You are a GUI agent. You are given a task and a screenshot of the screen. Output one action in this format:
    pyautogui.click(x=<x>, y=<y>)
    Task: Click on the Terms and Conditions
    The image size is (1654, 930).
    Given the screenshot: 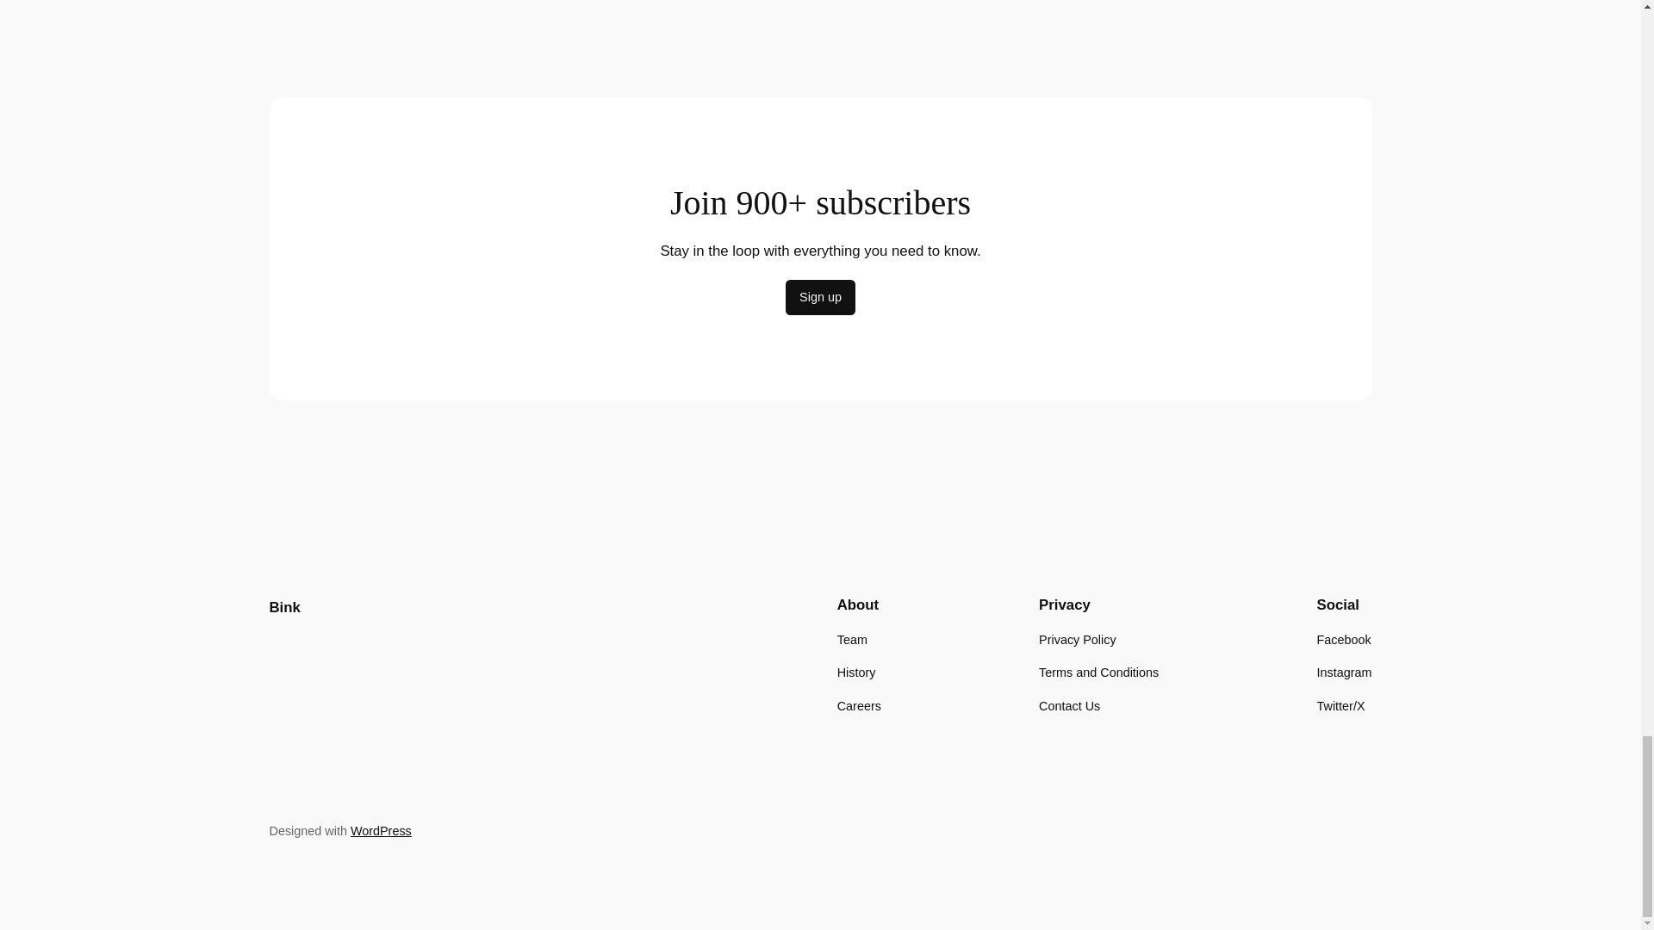 What is the action you would take?
    pyautogui.click(x=1098, y=672)
    